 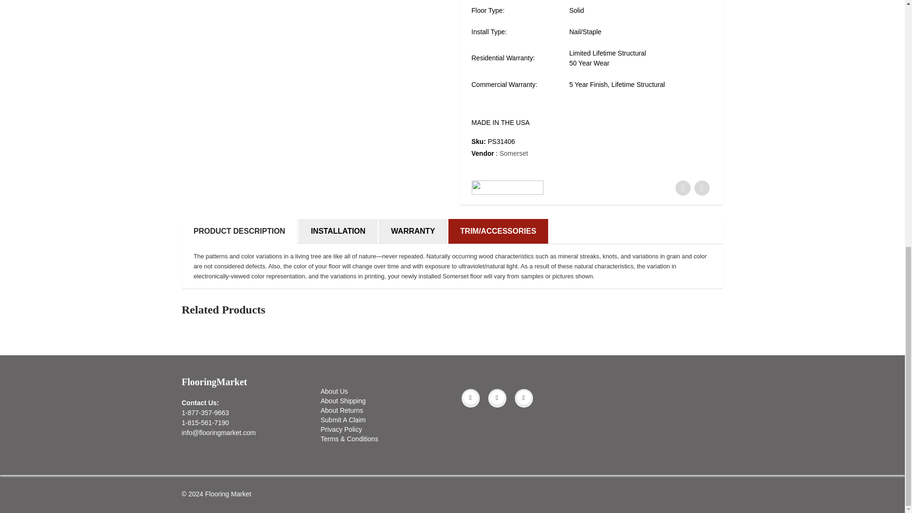 What do you see at coordinates (523, 398) in the screenshot?
I see `Instagram` at bounding box center [523, 398].